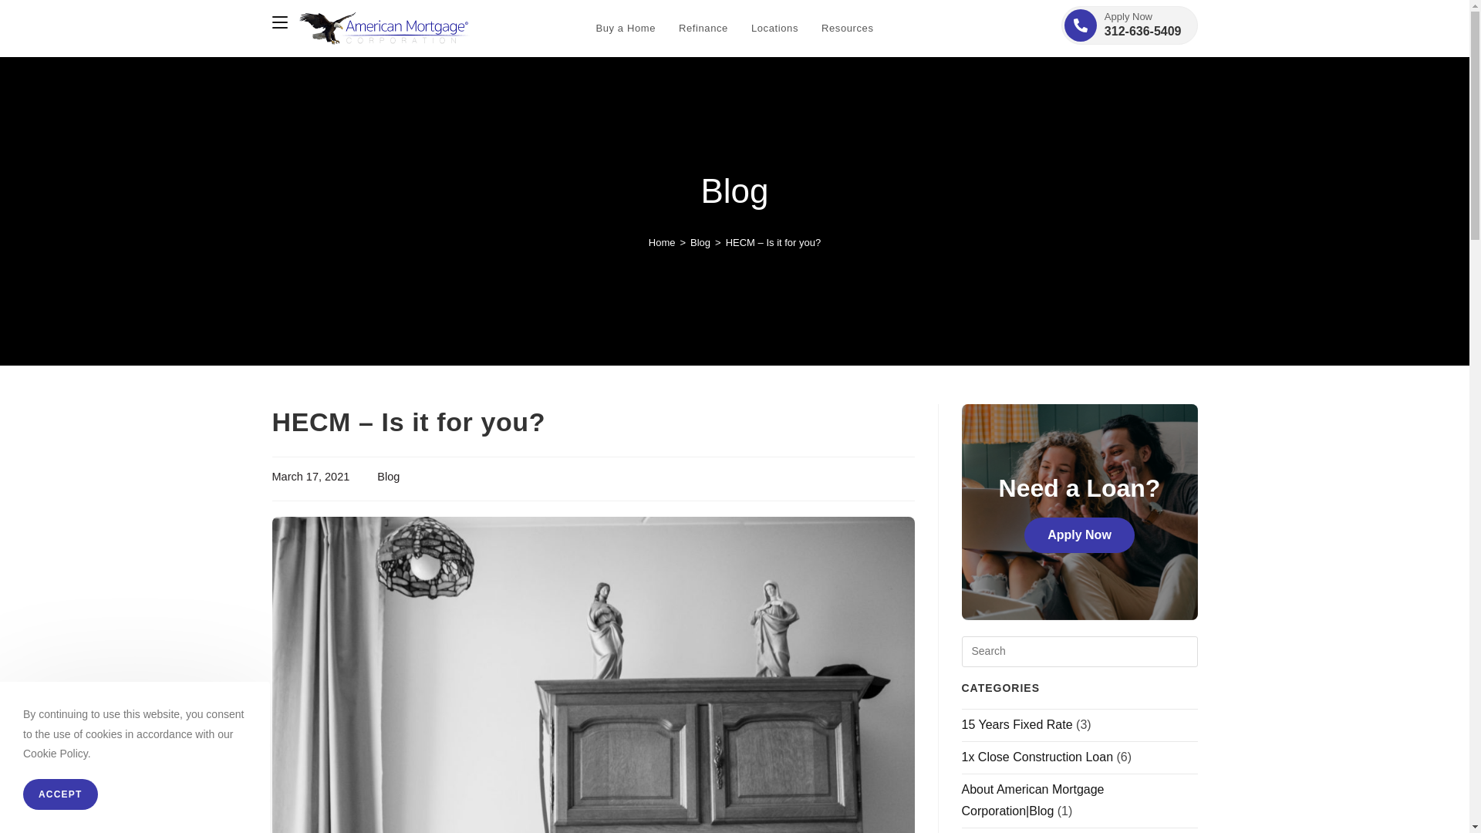 This screenshot has width=1481, height=833. Describe the element at coordinates (625, 29) in the screenshot. I see `Buy a Home` at that location.